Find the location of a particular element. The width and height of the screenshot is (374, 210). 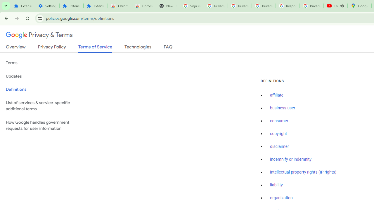

Chrome Web Store is located at coordinates (120, 6).